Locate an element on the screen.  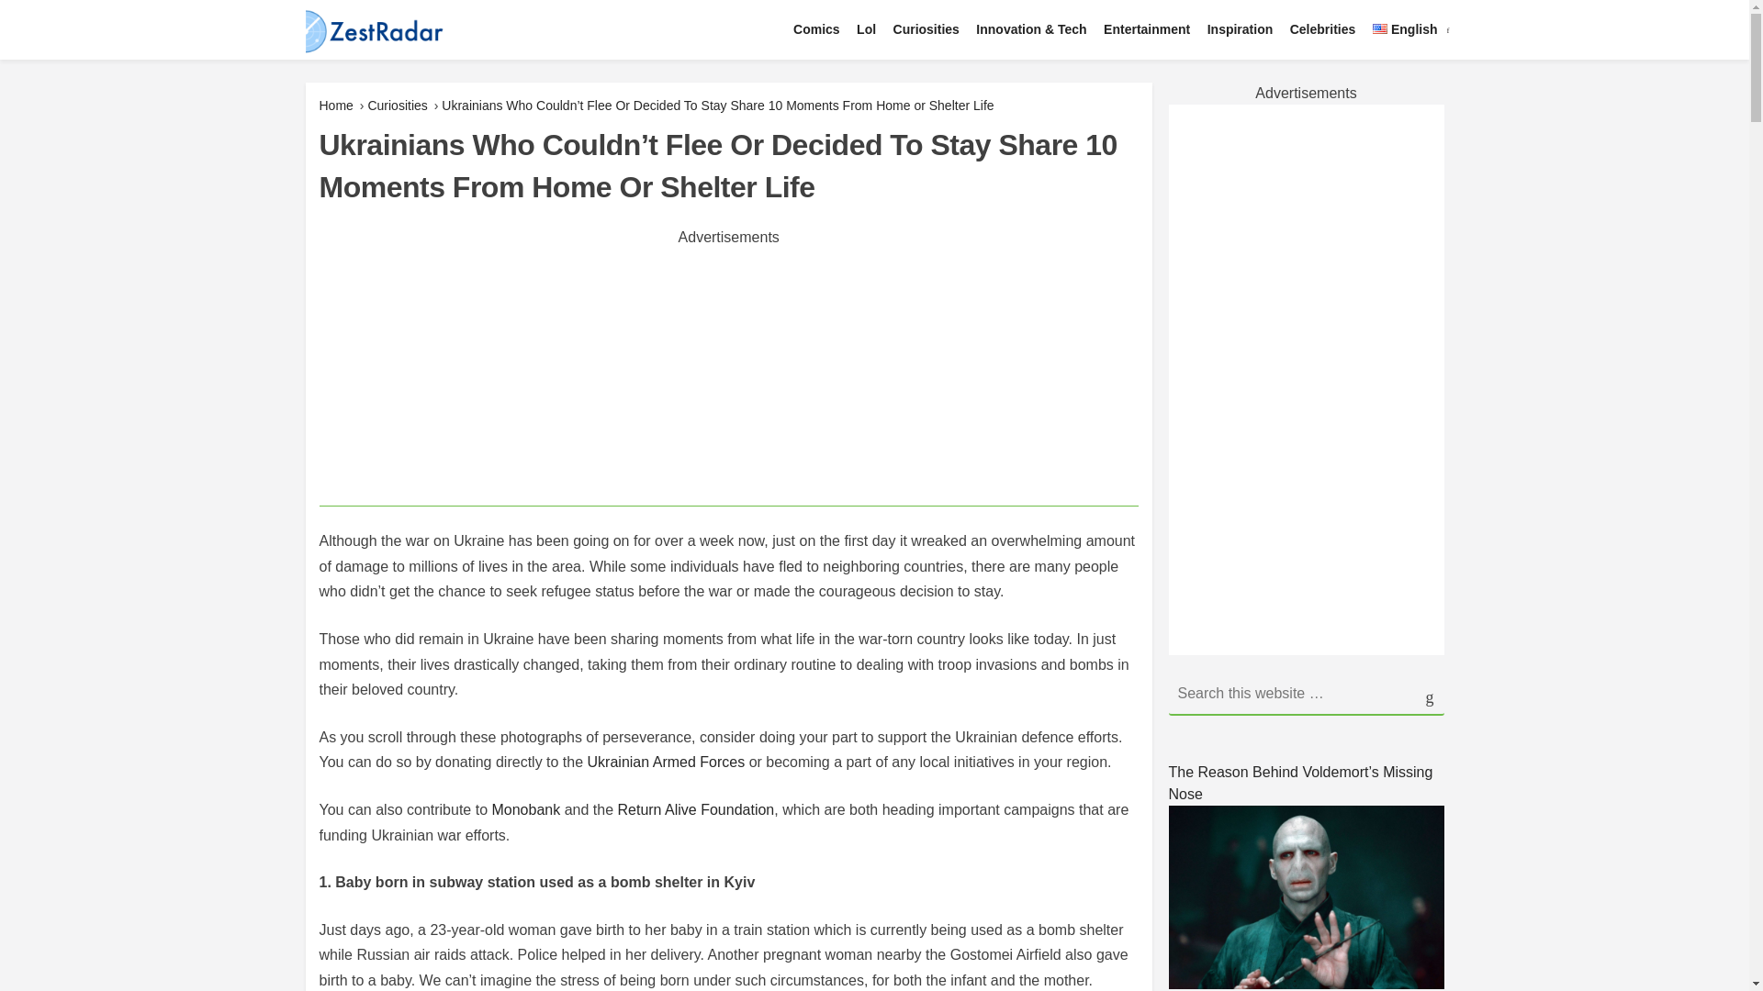
Zestradar is located at coordinates (350, 77).